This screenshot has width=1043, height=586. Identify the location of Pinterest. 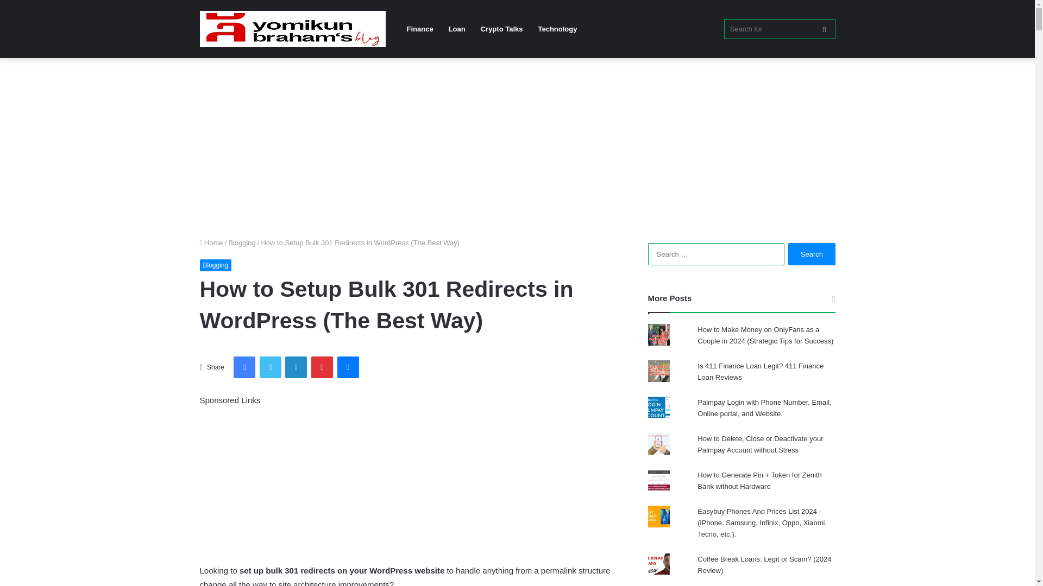
(322, 367).